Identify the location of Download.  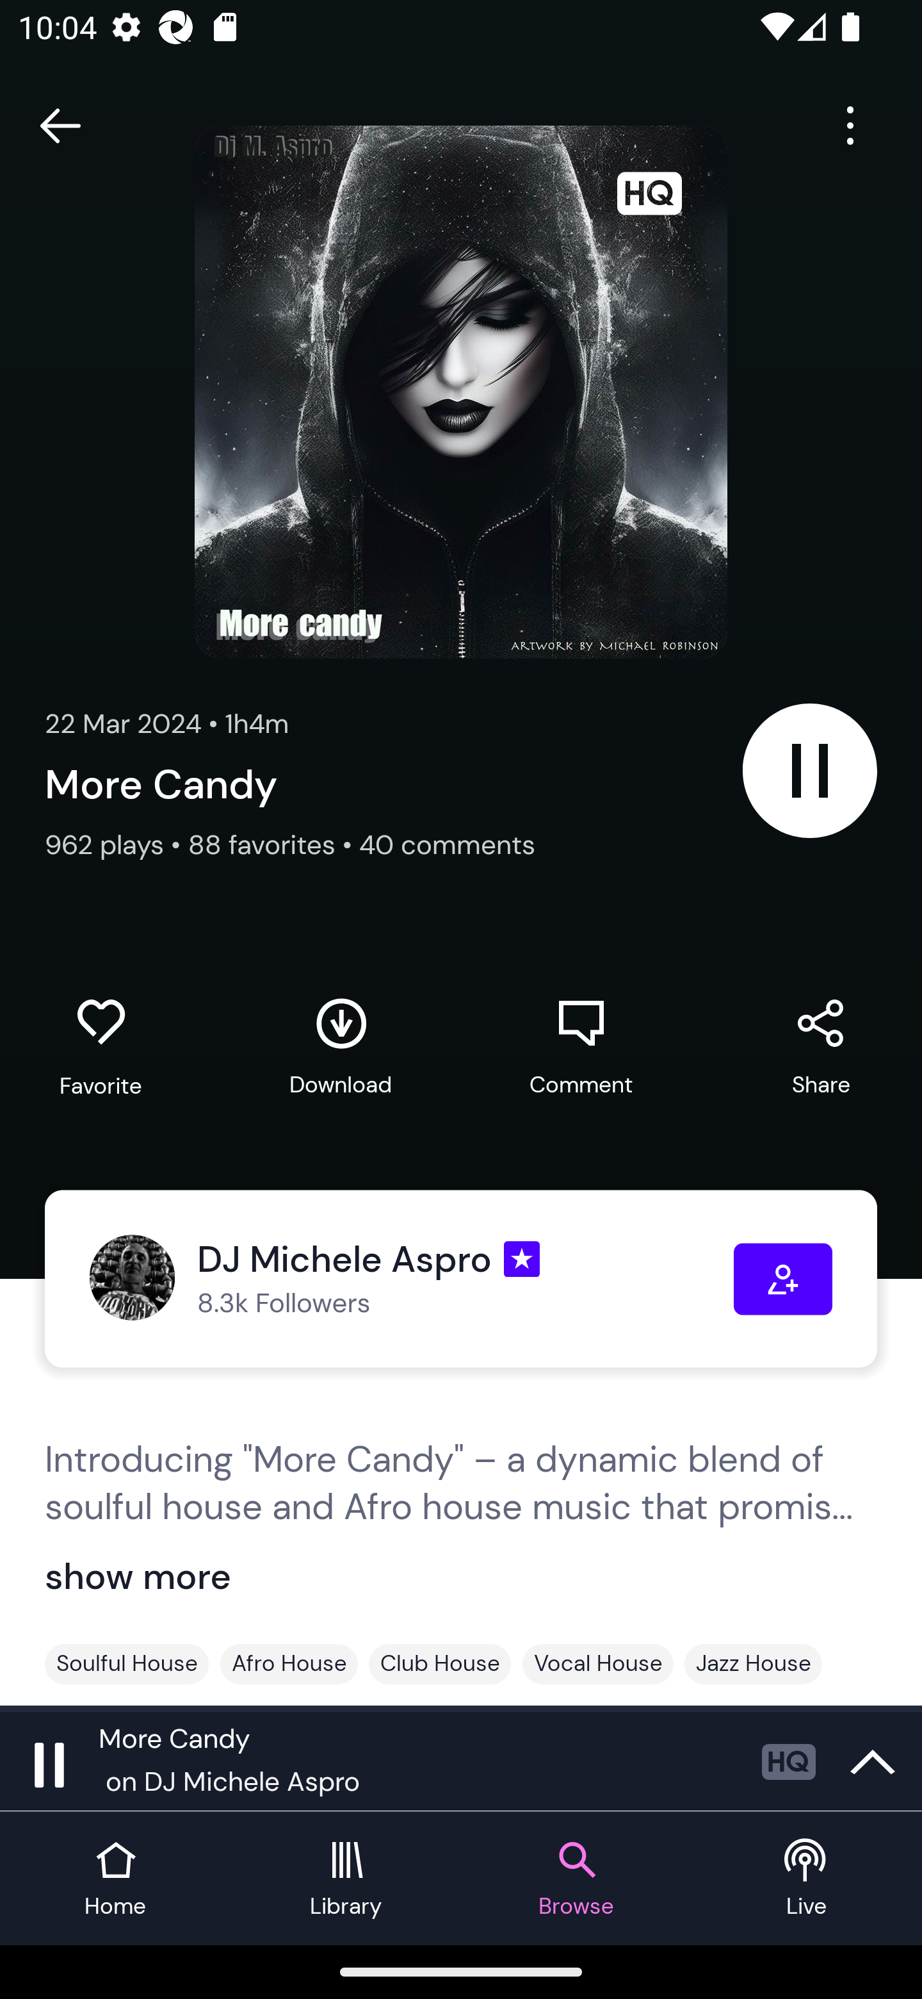
(341, 1047).